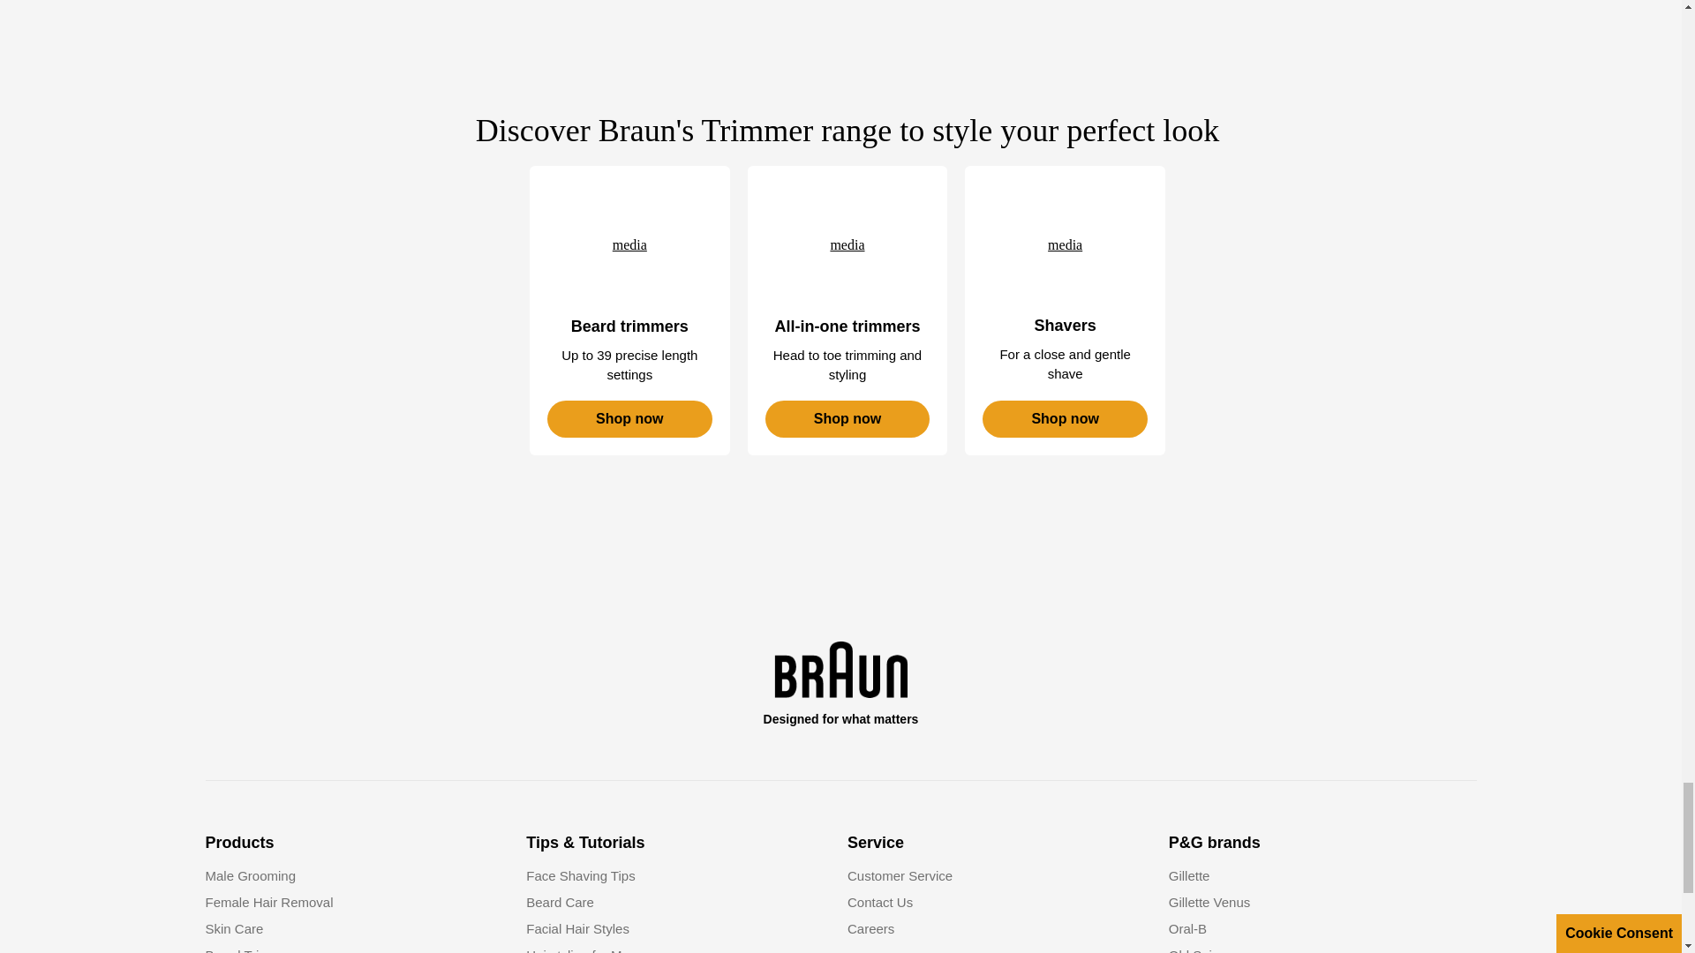 The image size is (1695, 953). I want to click on Shop now, so click(1065, 418).